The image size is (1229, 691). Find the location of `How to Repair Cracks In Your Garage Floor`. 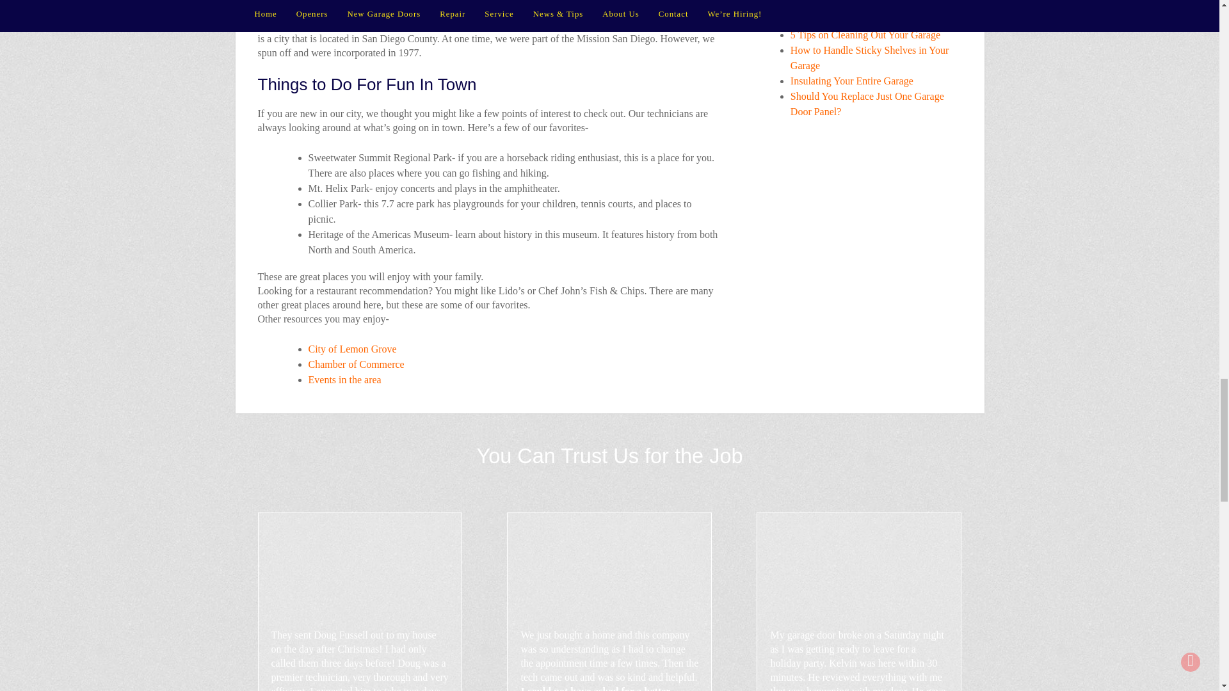

How to Repair Cracks In Your Garage Floor is located at coordinates (869, 12).